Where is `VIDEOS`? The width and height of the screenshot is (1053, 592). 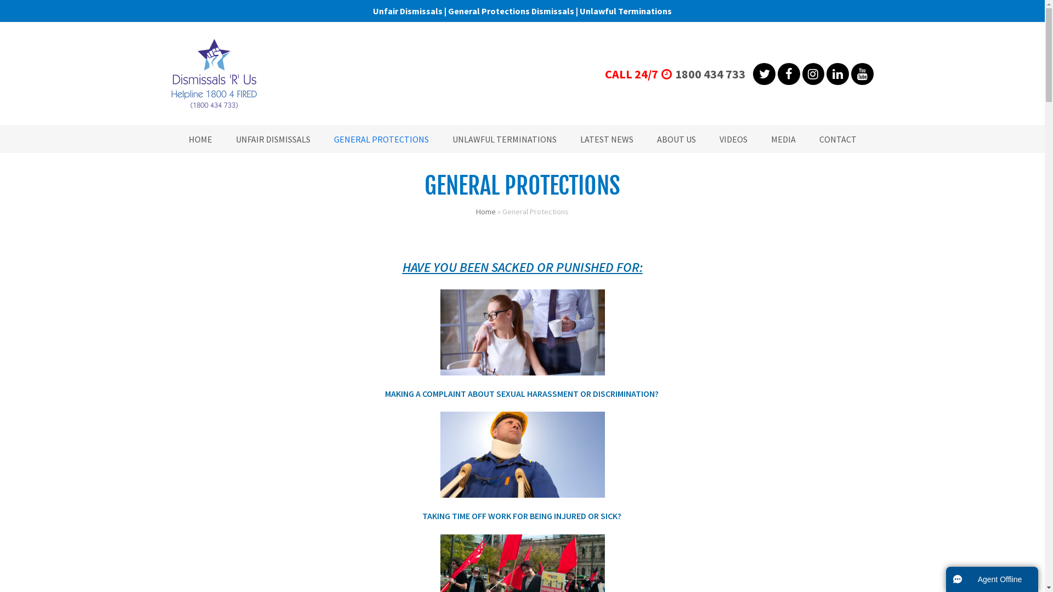 VIDEOS is located at coordinates (734, 139).